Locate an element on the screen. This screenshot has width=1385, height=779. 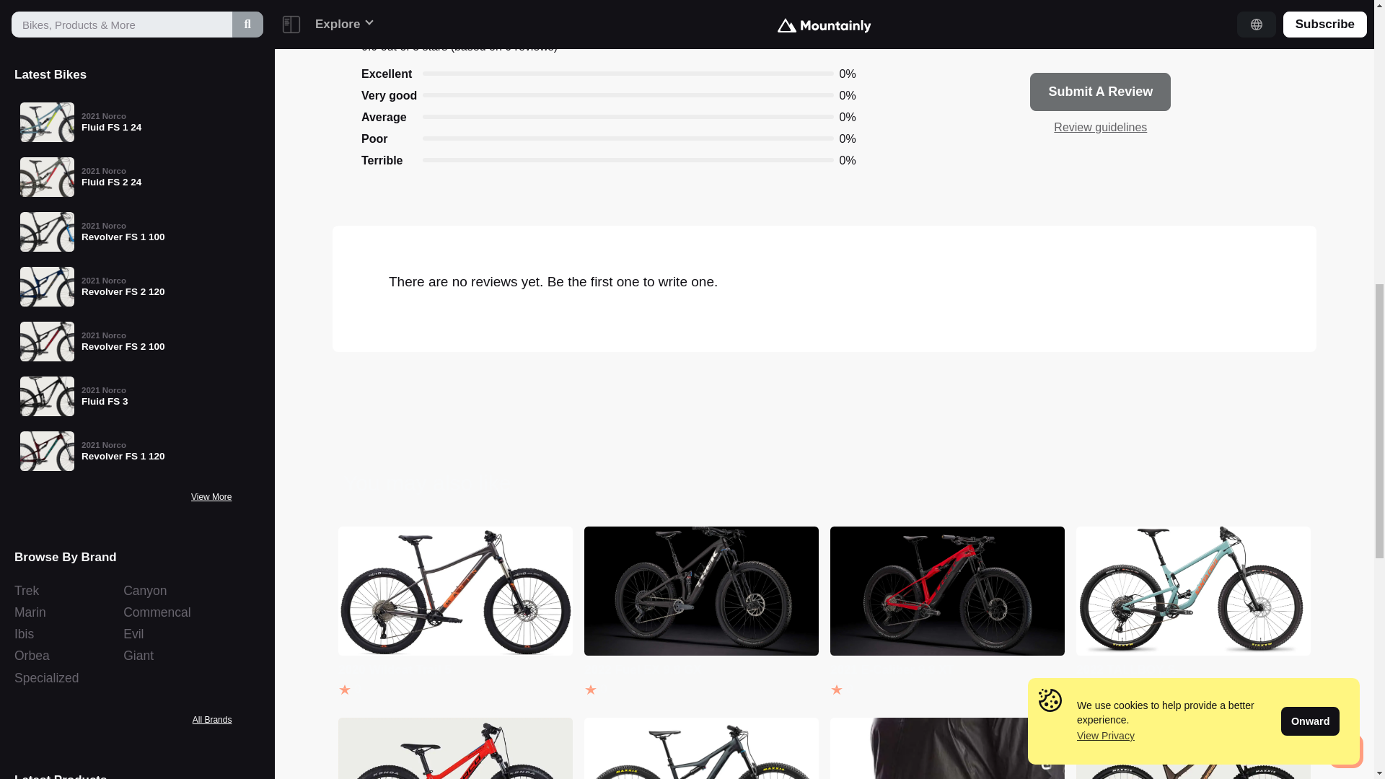
View More is located at coordinates (211, 322).